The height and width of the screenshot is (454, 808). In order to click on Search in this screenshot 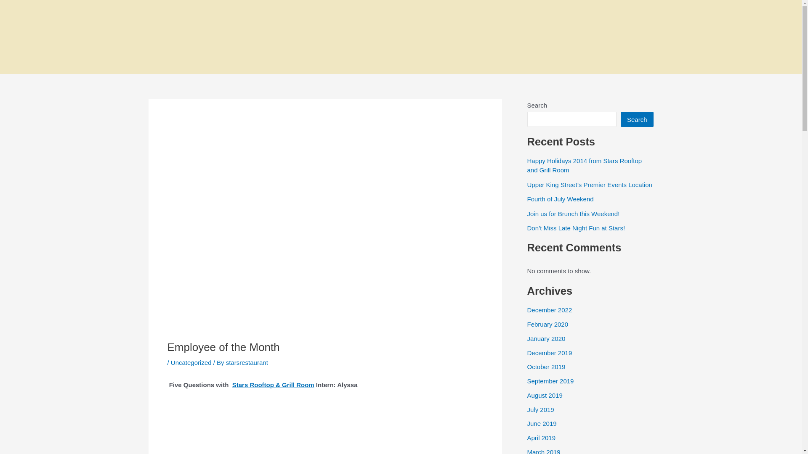, I will do `click(637, 119)`.